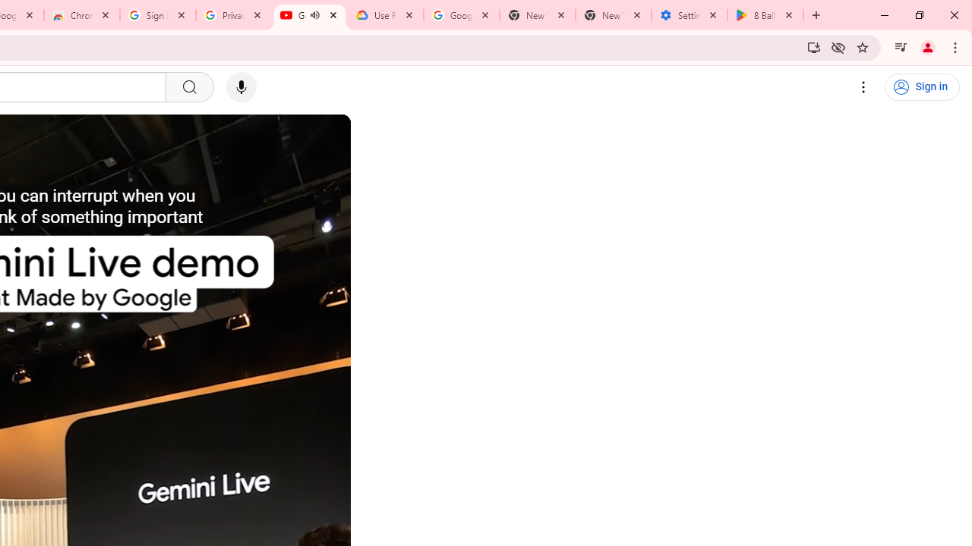  Describe the element at coordinates (81, 15) in the screenshot. I see `Chrome Web Store - Color themes by Chrome` at that location.